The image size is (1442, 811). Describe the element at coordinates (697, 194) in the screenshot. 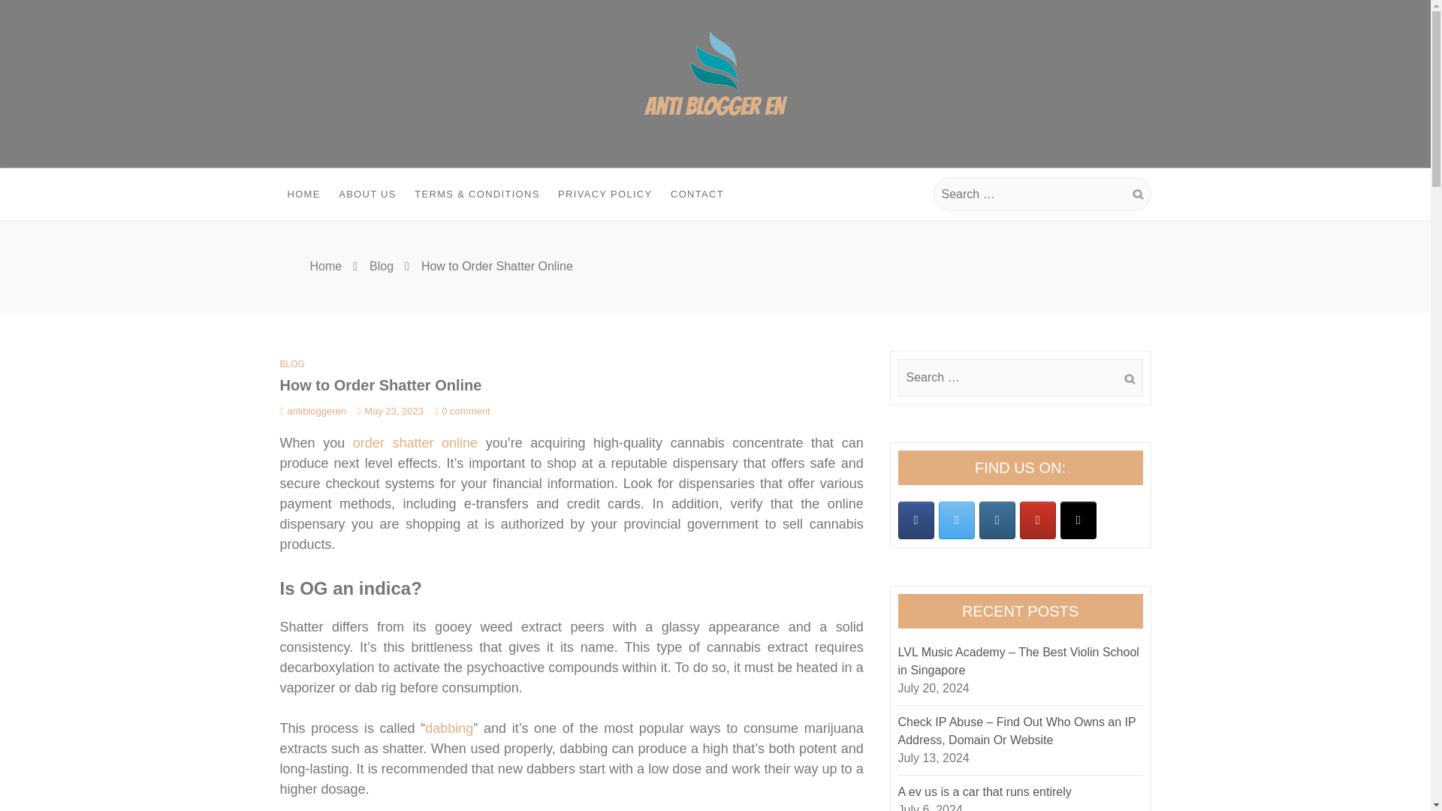

I see `CONTACT` at that location.